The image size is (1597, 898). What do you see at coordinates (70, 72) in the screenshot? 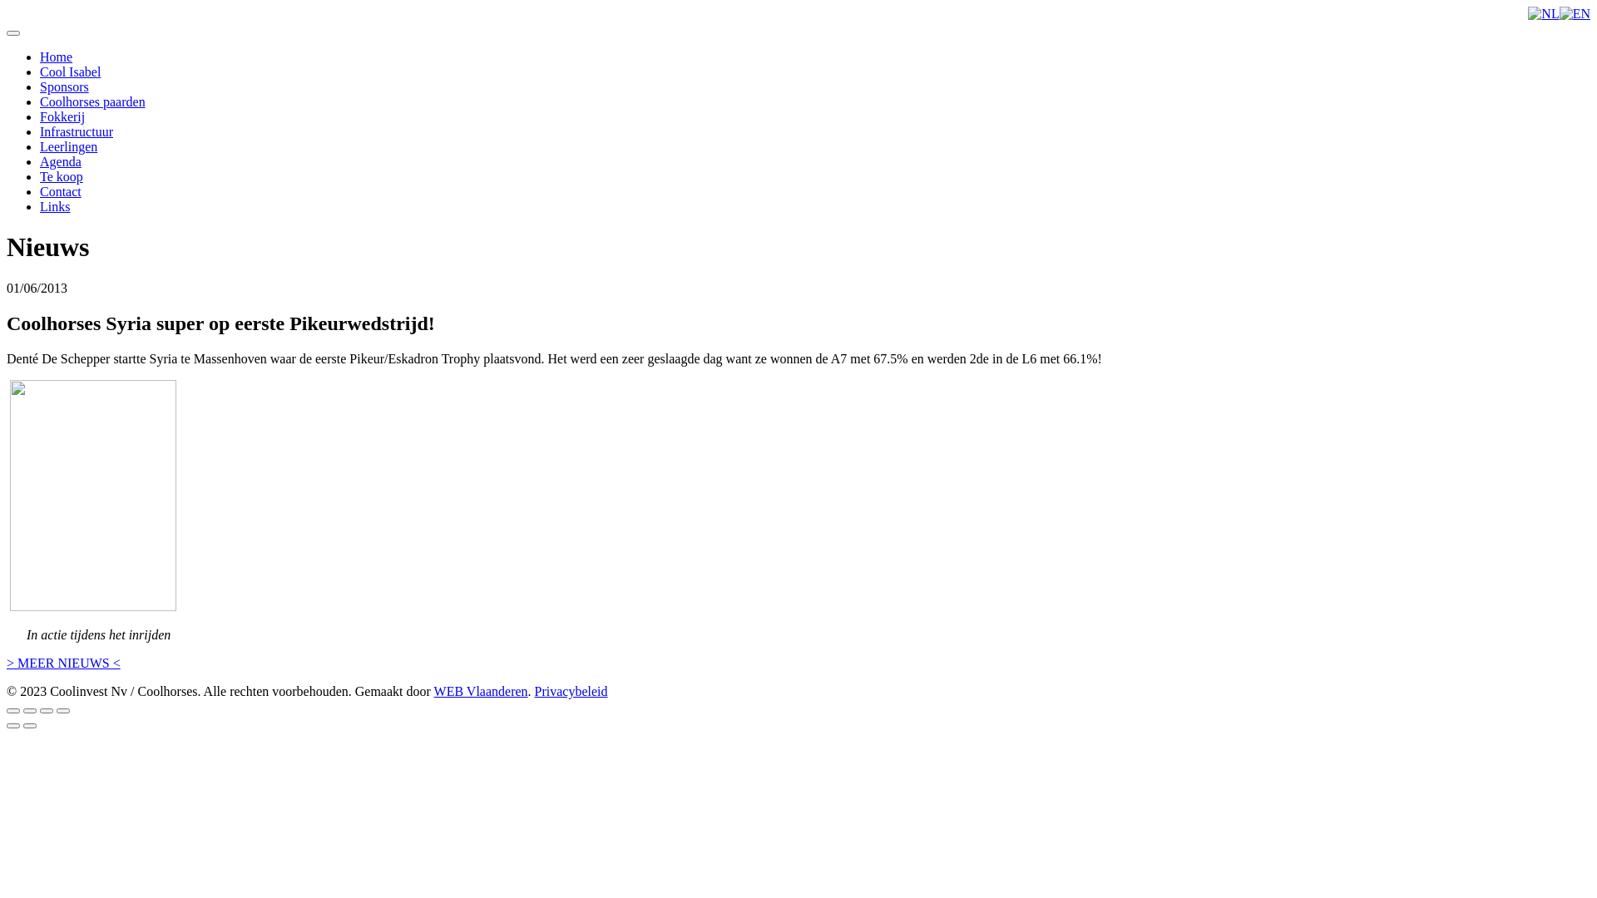
I see `Cool Isabel` at bounding box center [70, 72].